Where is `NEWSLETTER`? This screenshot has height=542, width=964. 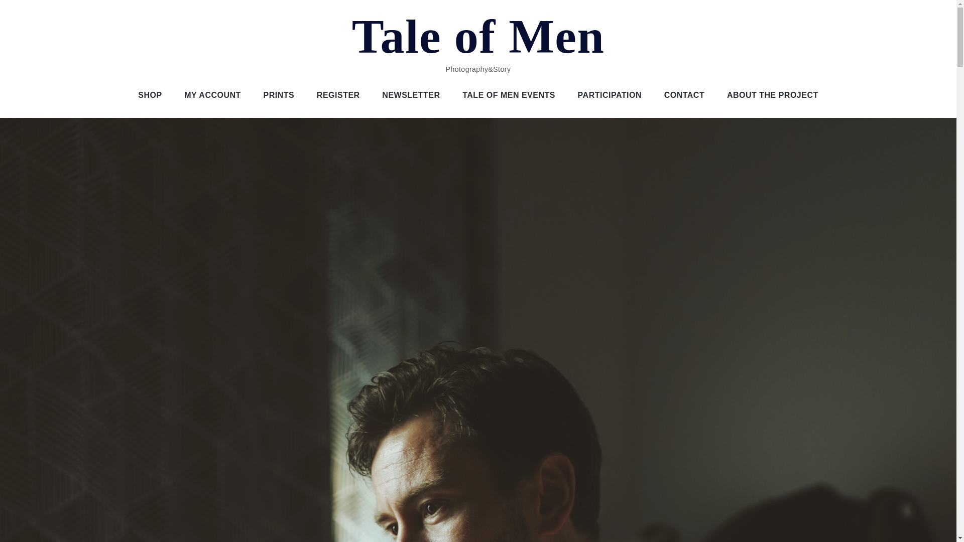 NEWSLETTER is located at coordinates (411, 95).